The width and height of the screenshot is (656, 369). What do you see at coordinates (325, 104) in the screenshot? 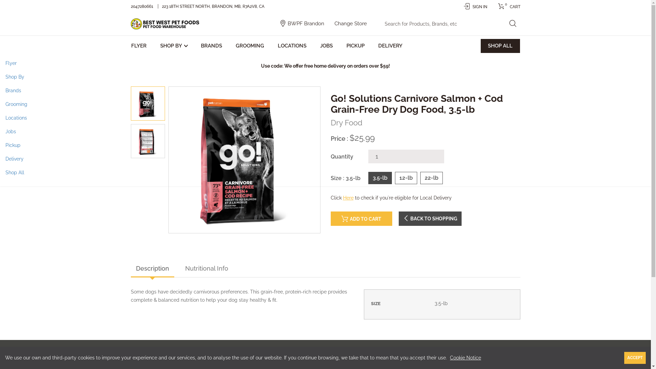
I see `Grooming` at bounding box center [325, 104].